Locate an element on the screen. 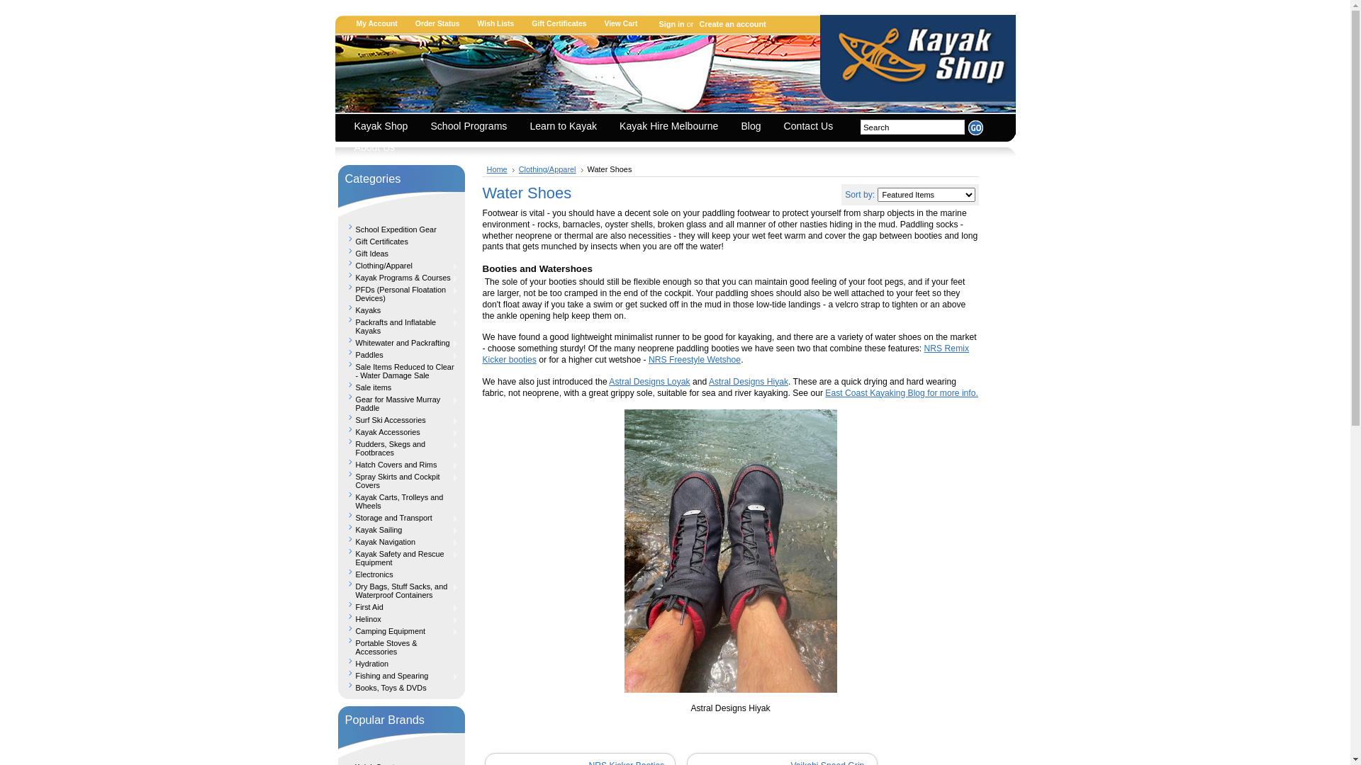 The width and height of the screenshot is (1361, 765). Create an account is located at coordinates (730, 24).